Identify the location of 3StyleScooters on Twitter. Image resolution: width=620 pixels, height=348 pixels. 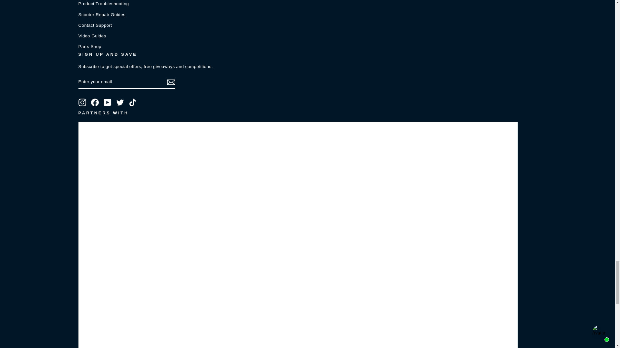
(120, 102).